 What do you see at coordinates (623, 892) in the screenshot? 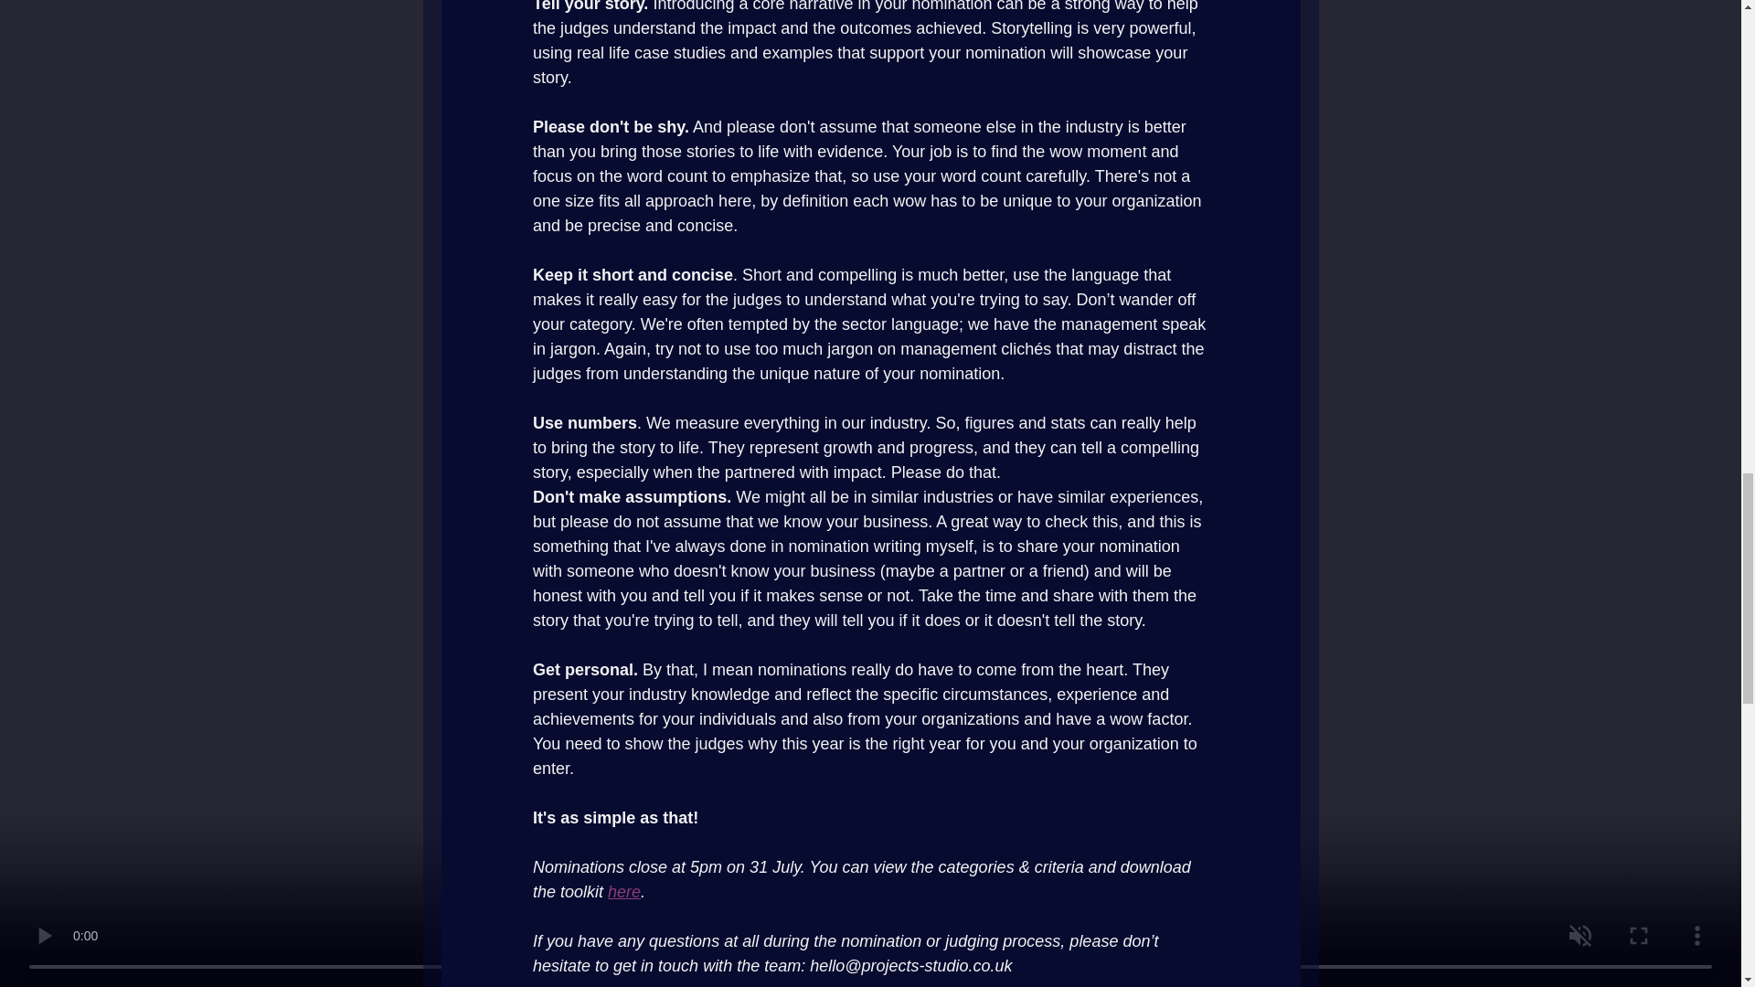
I see `here` at bounding box center [623, 892].